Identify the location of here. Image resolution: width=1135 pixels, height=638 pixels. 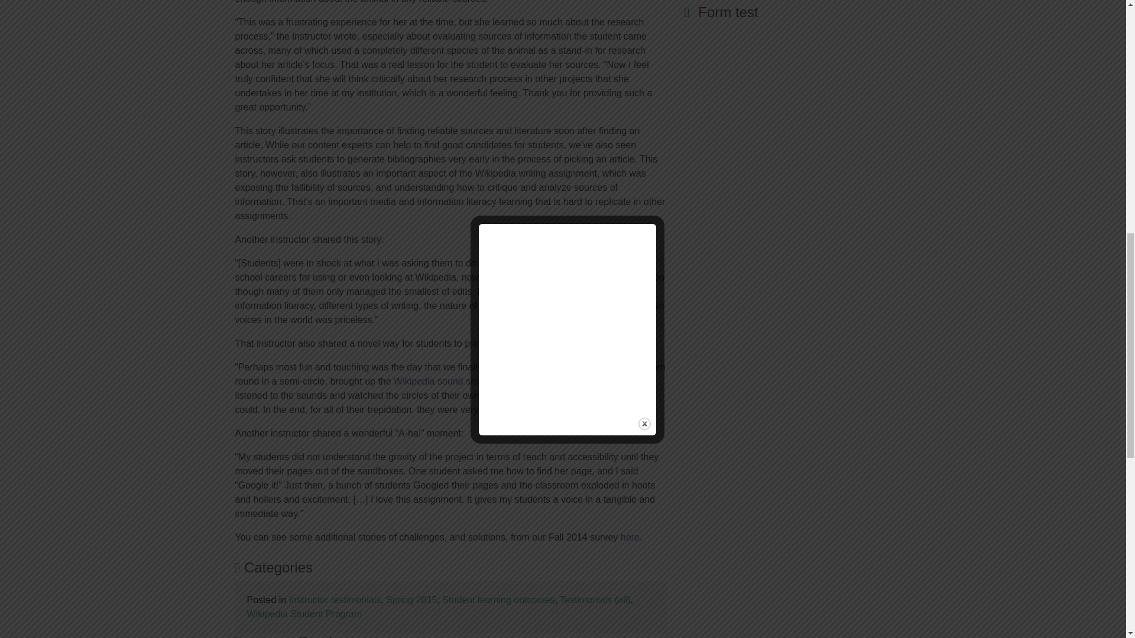
(630, 537).